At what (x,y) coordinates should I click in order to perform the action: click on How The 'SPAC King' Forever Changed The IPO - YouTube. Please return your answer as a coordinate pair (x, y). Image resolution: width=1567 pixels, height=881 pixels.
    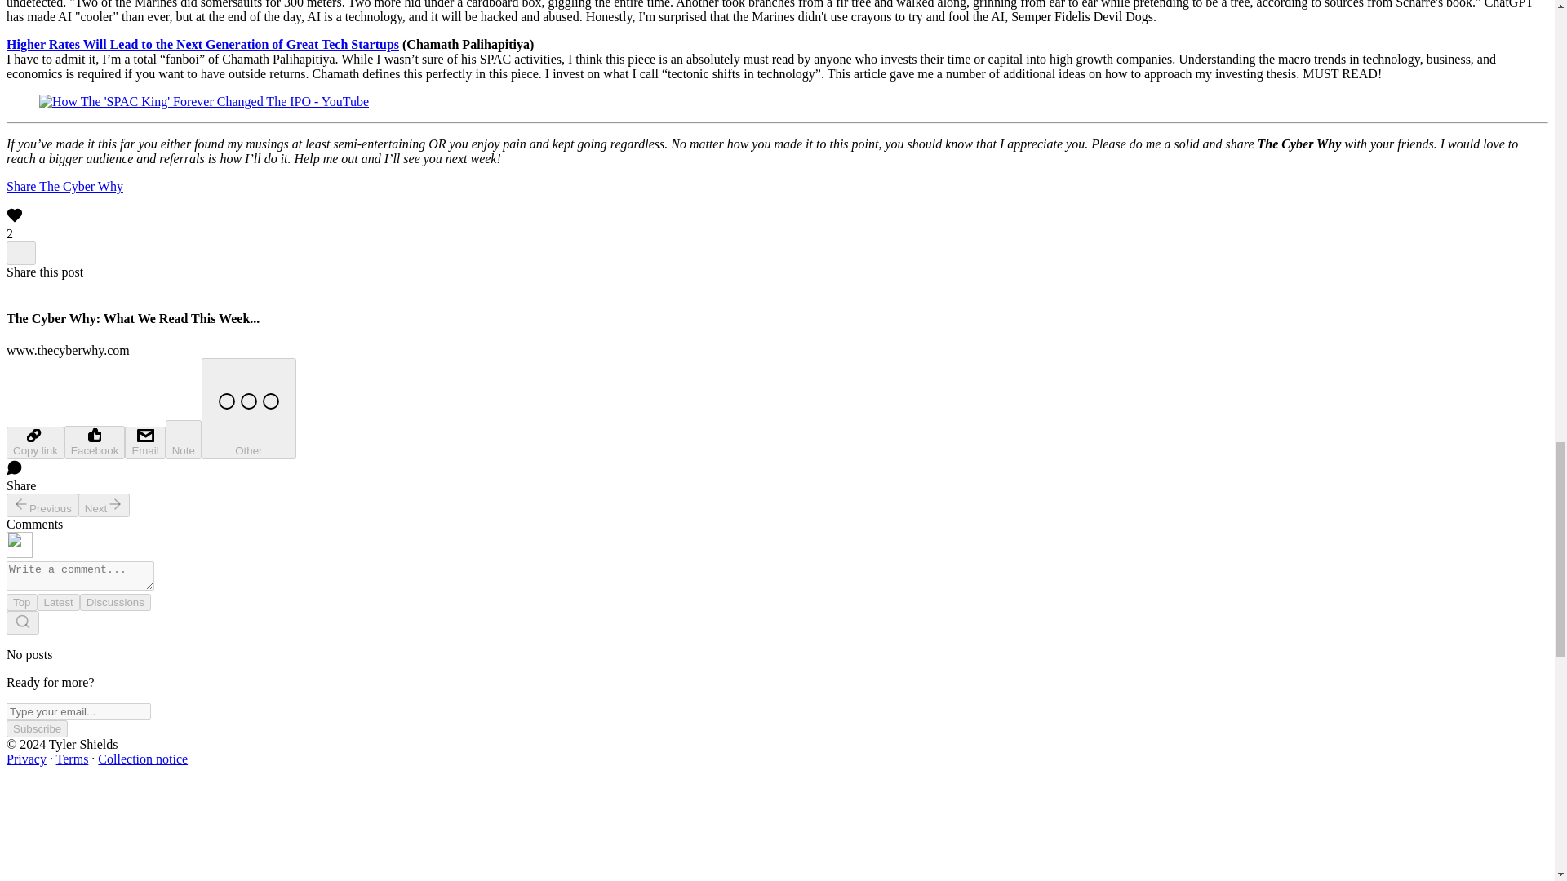
    Looking at the image, I should click on (204, 101).